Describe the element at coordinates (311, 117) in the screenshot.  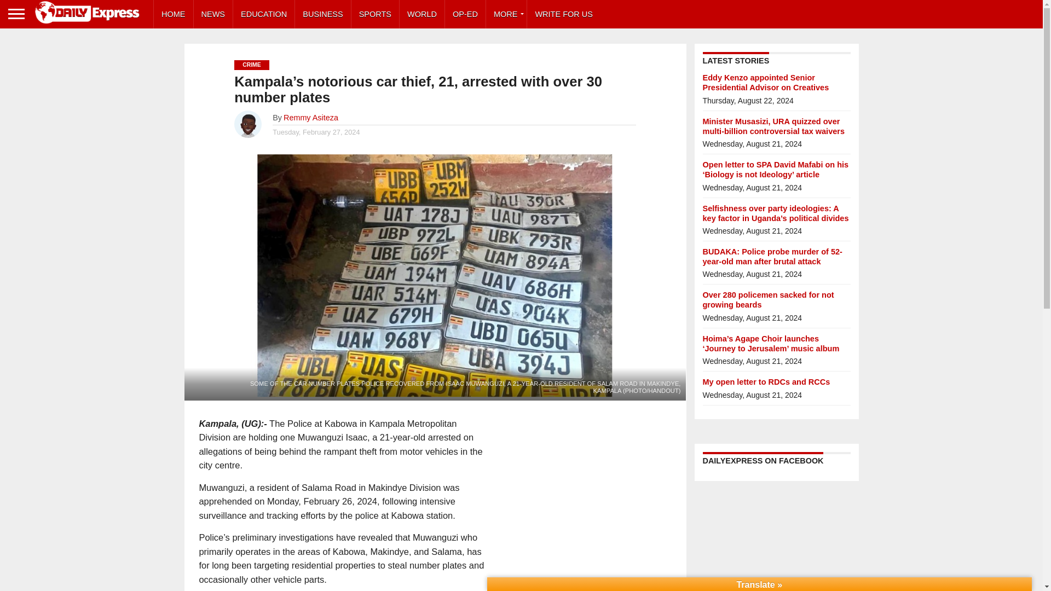
I see `Remmy Asiteza` at that location.